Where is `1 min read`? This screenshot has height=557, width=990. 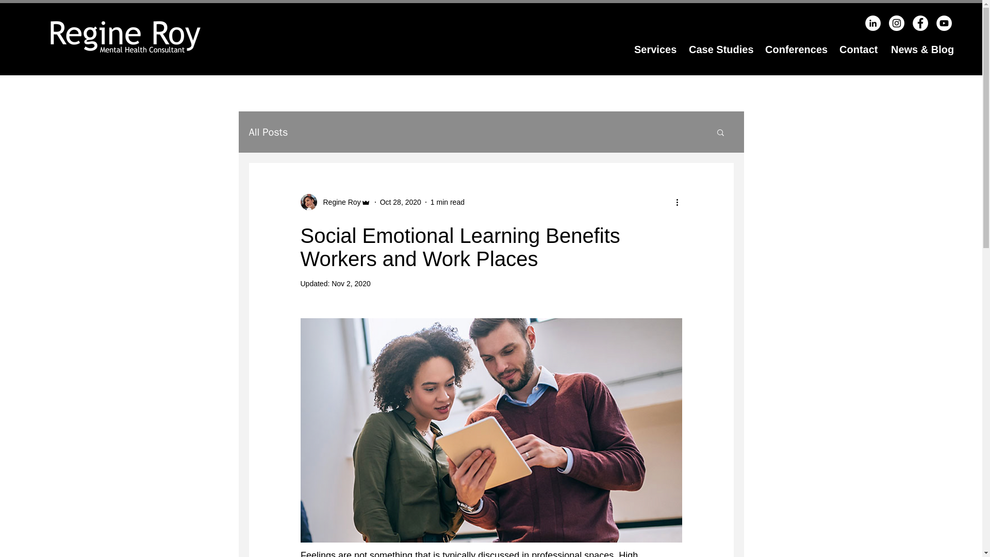 1 min read is located at coordinates (448, 202).